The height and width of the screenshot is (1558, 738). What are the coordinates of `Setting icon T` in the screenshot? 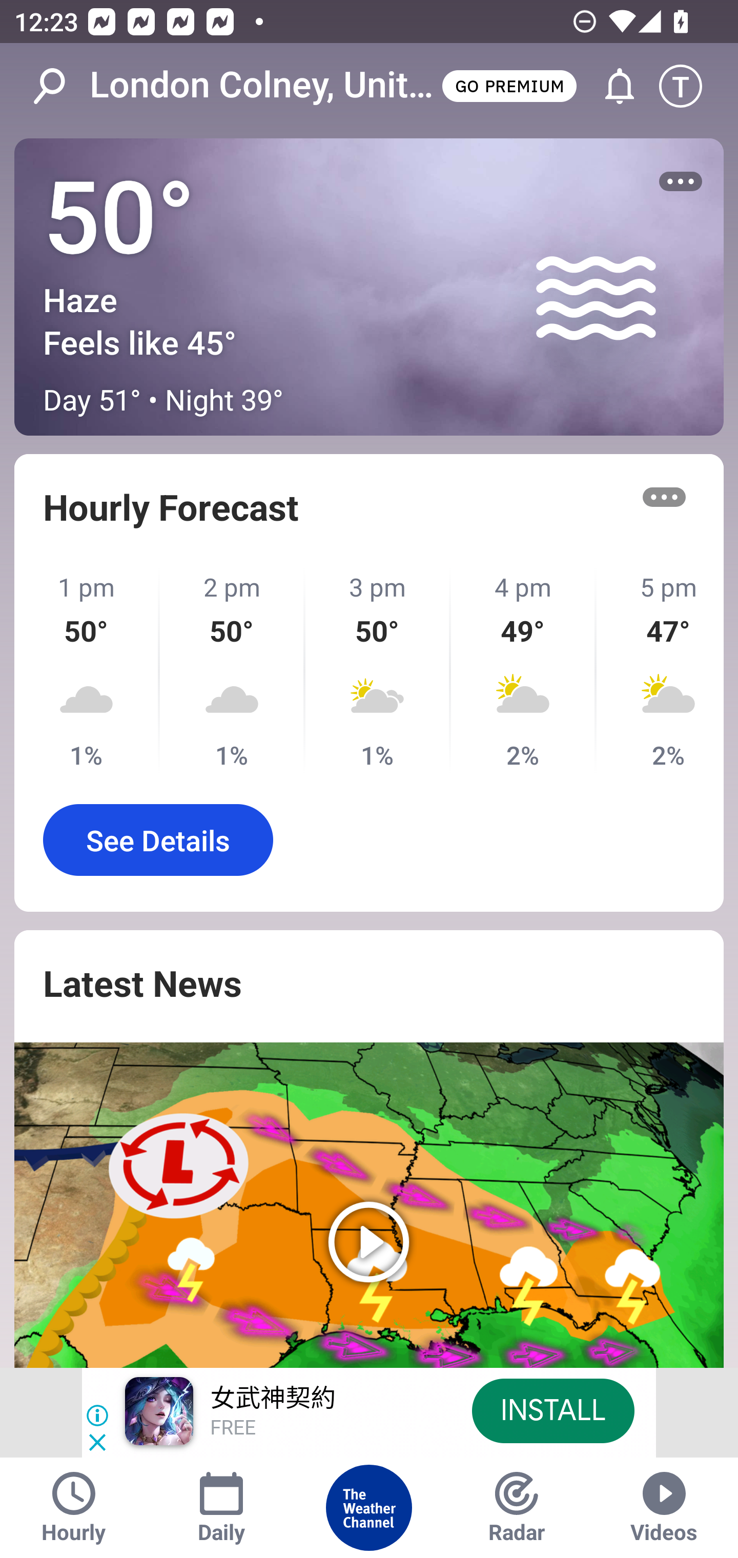 It's located at (690, 86).